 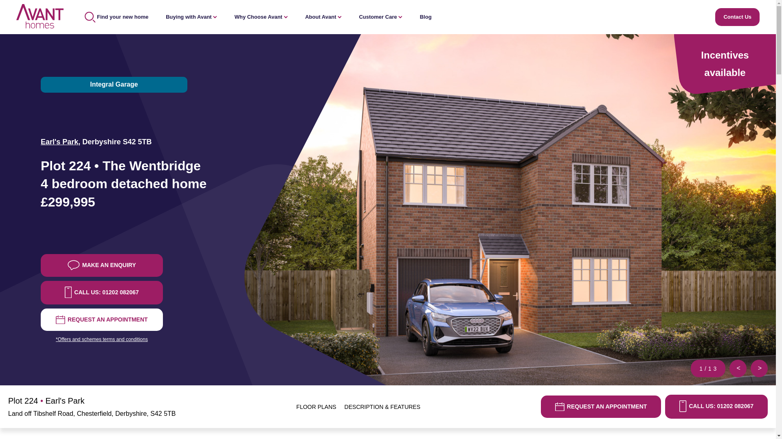 I want to click on Customer Care, so click(x=380, y=16).